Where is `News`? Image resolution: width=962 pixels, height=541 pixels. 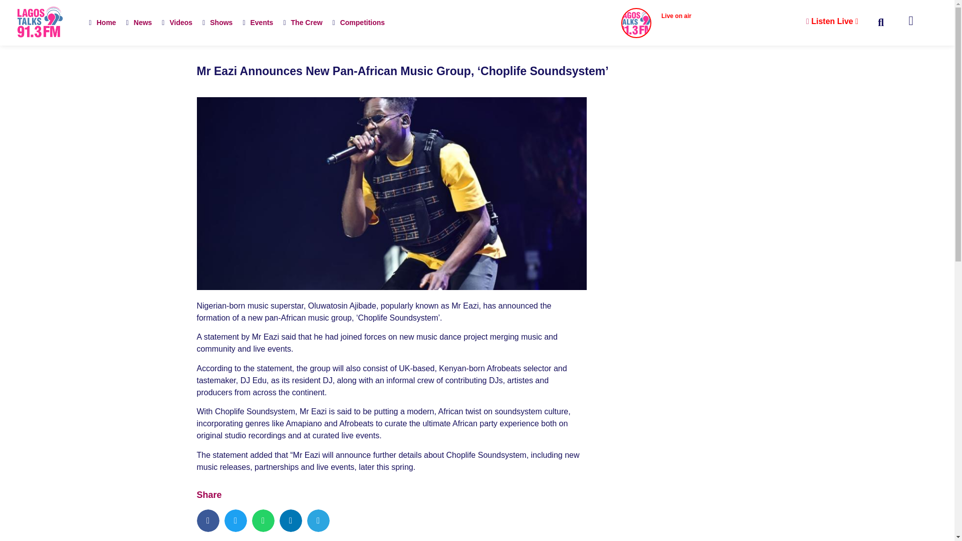 News is located at coordinates (139, 22).